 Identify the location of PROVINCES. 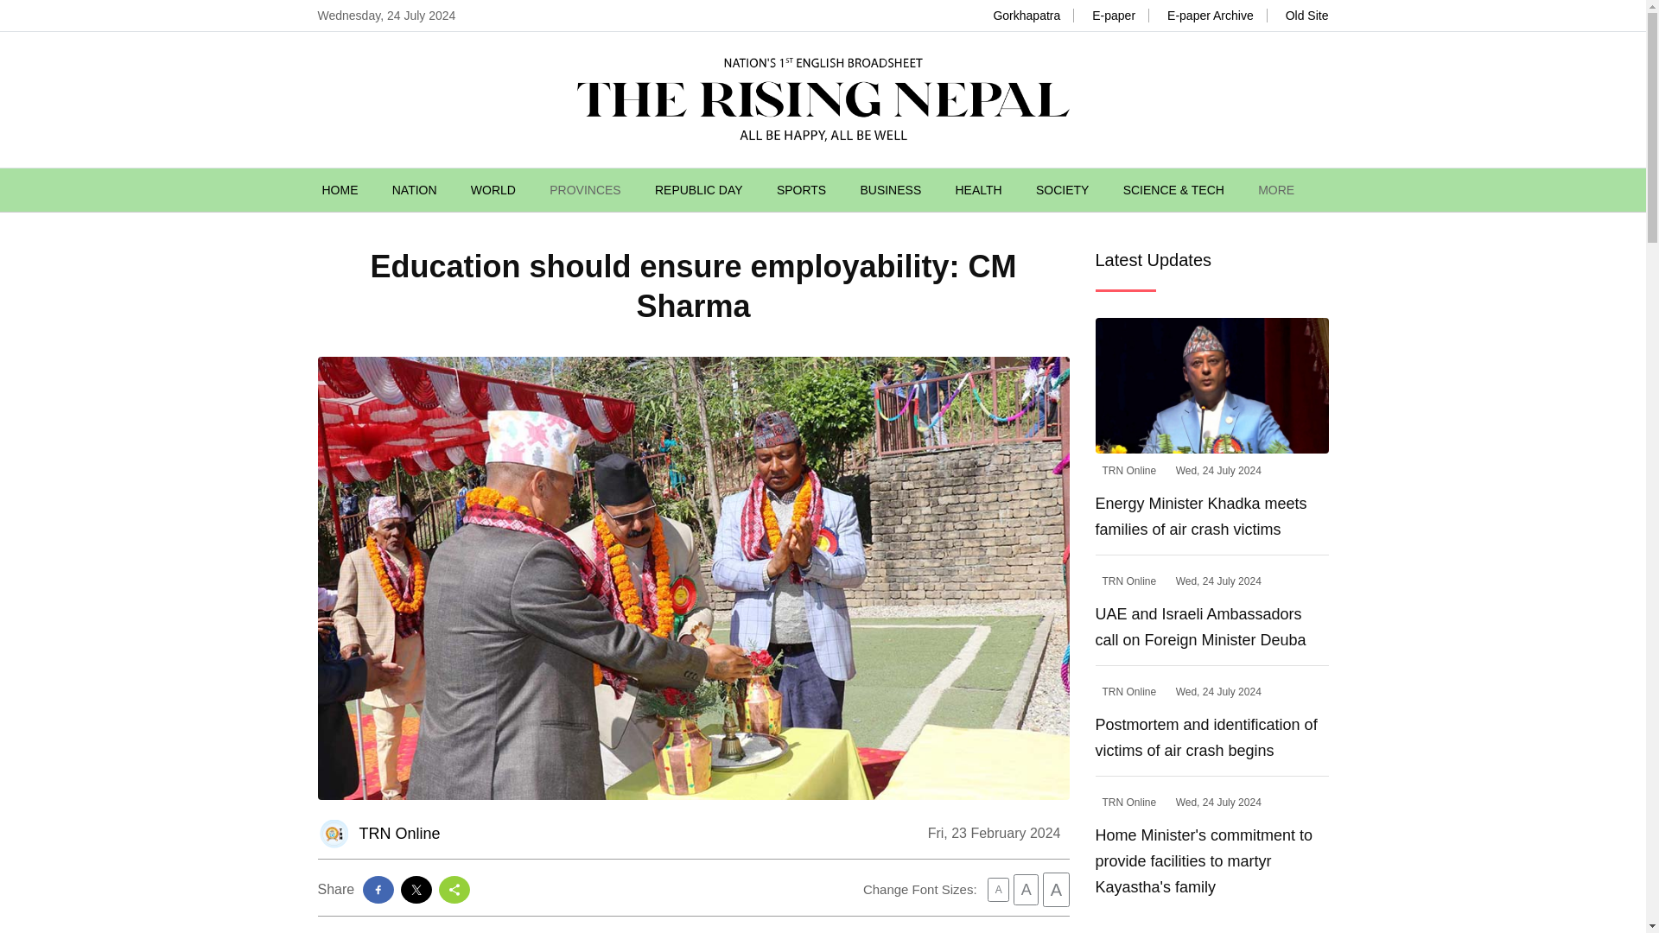
(584, 190).